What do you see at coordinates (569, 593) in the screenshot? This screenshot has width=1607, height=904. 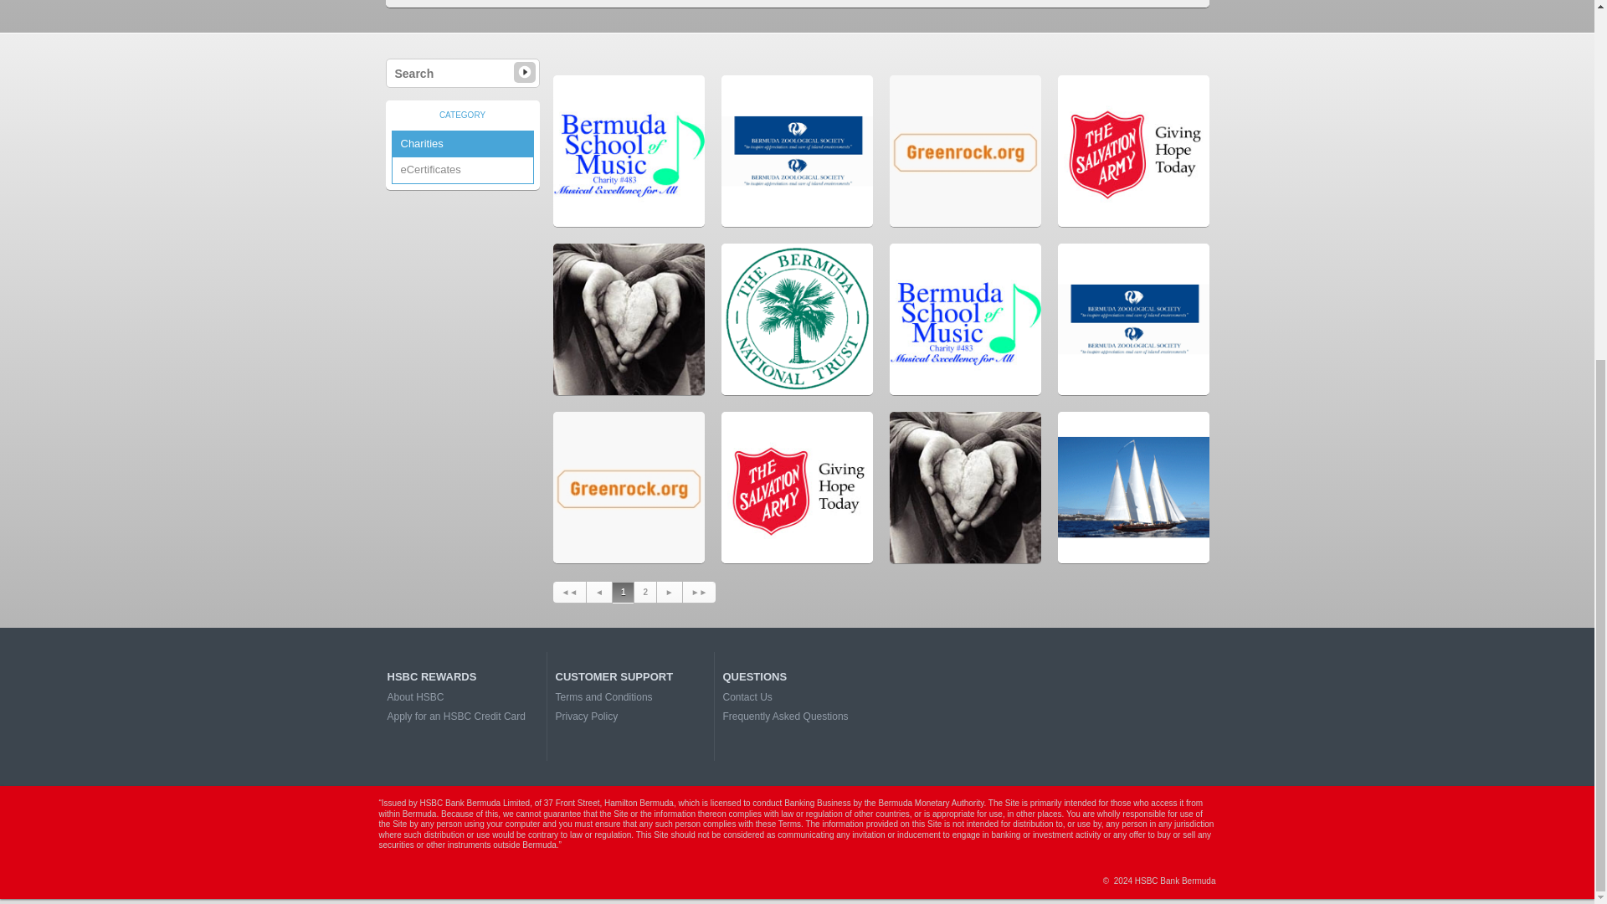 I see `Previous 5` at bounding box center [569, 593].